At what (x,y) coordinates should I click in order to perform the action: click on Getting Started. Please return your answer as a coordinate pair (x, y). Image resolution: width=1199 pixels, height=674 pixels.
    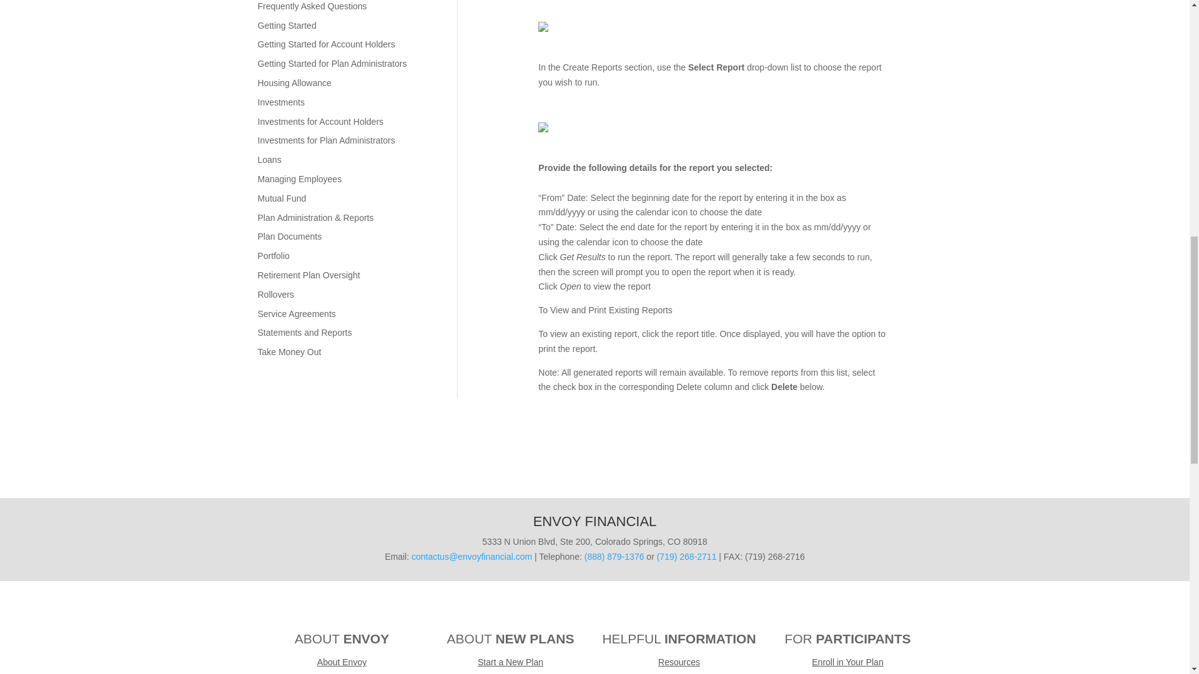
    Looking at the image, I should click on (287, 25).